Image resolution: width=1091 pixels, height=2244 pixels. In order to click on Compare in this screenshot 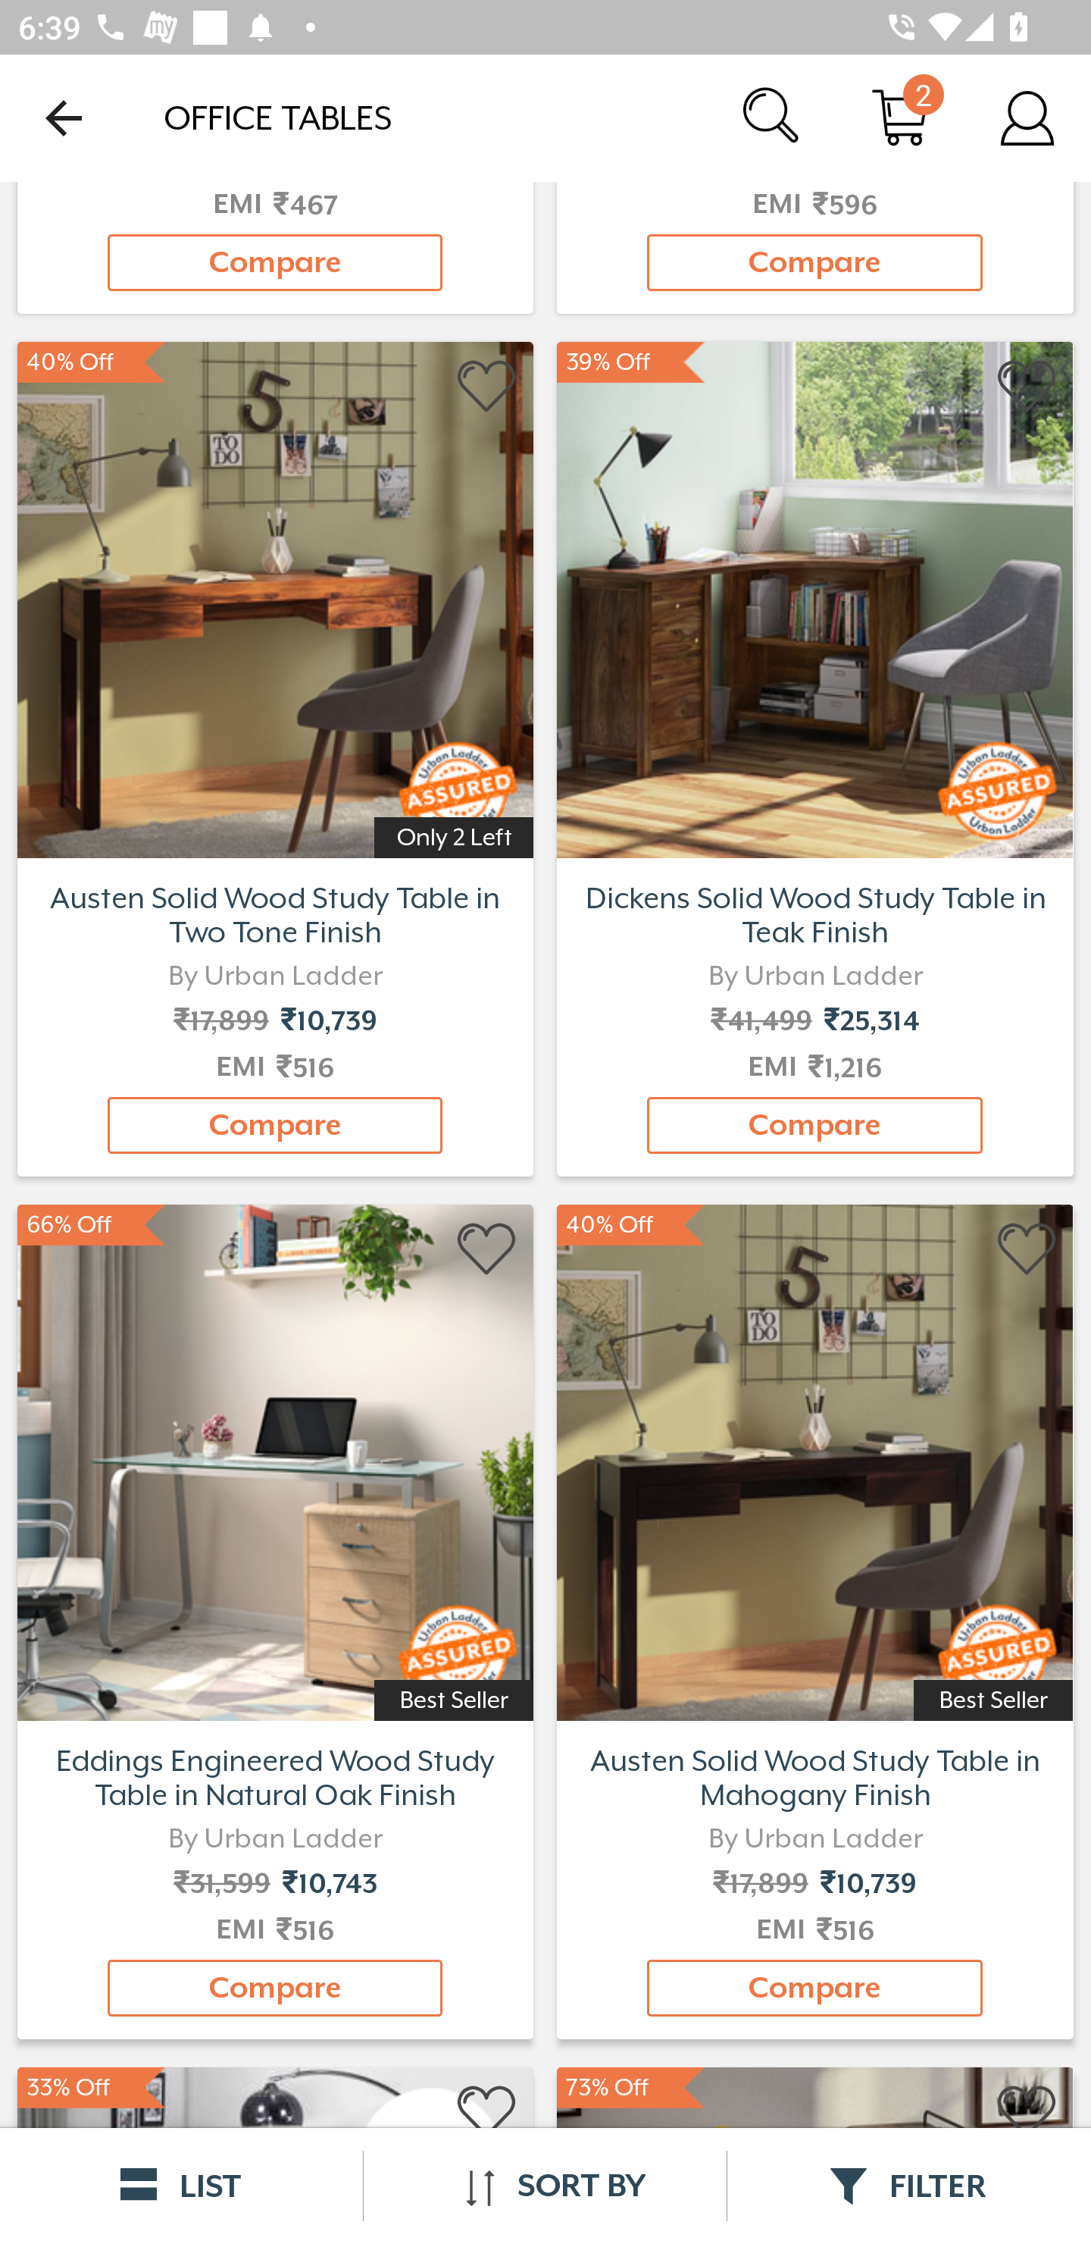, I will do `click(275, 262)`.